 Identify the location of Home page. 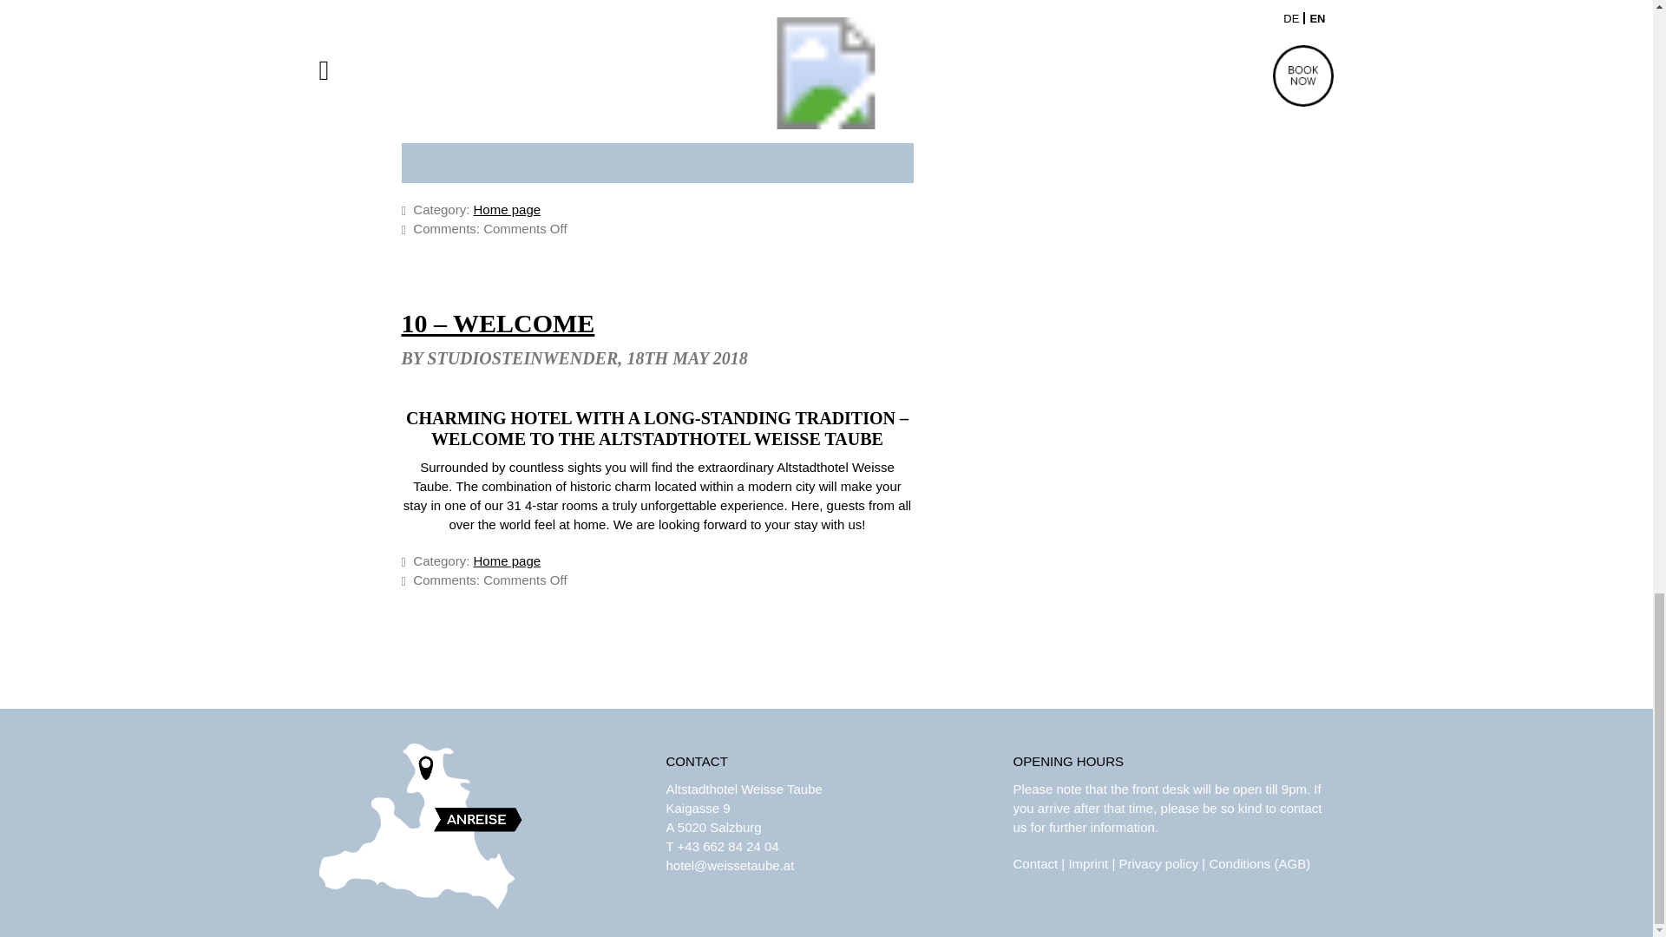
(507, 560).